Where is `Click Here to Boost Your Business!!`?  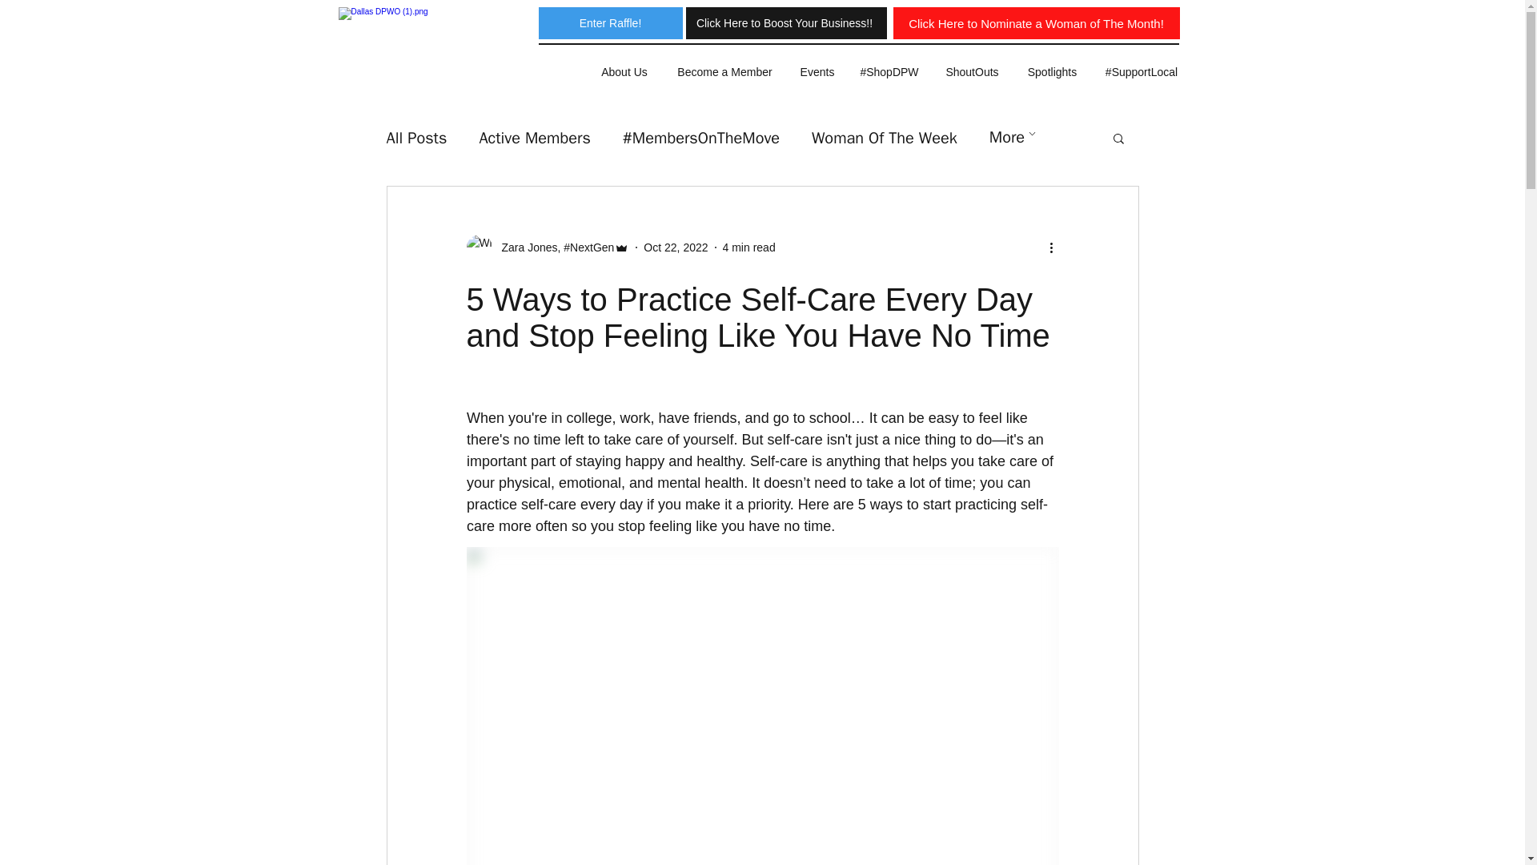 Click Here to Boost Your Business!! is located at coordinates (788, 22).